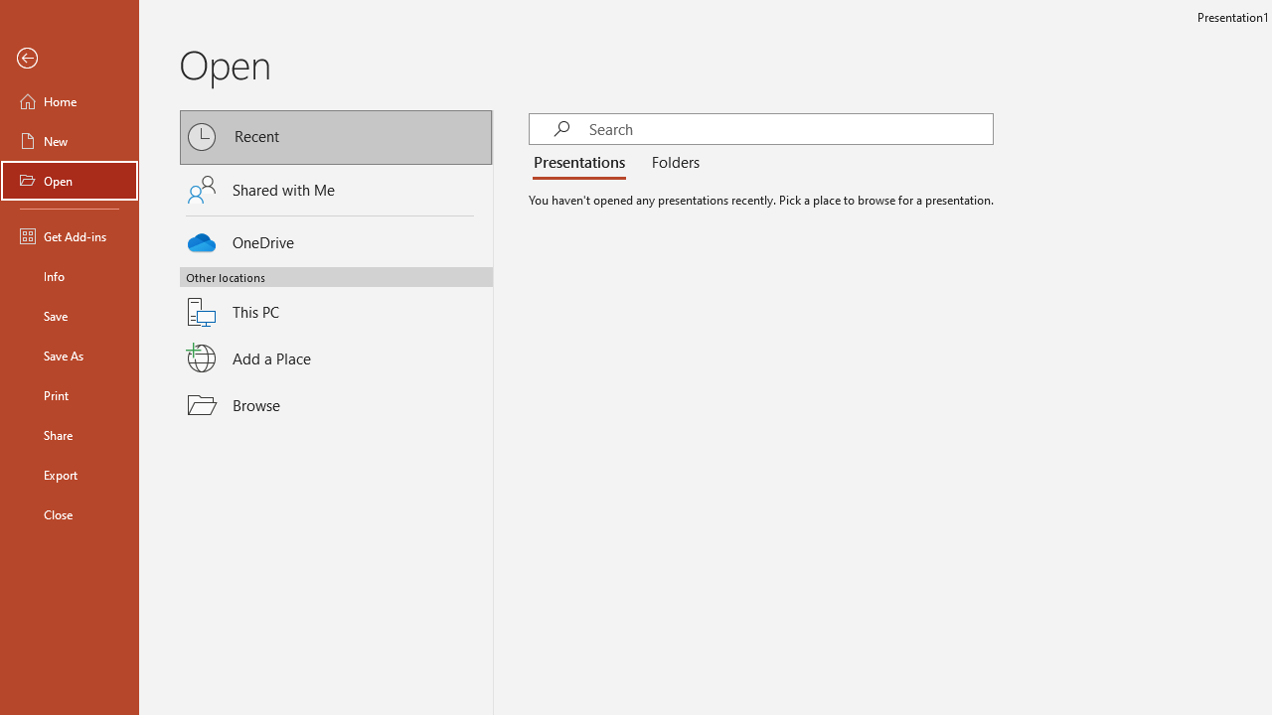 Image resolution: width=1272 pixels, height=715 pixels. What do you see at coordinates (336, 190) in the screenshot?
I see `Shared with Me` at bounding box center [336, 190].